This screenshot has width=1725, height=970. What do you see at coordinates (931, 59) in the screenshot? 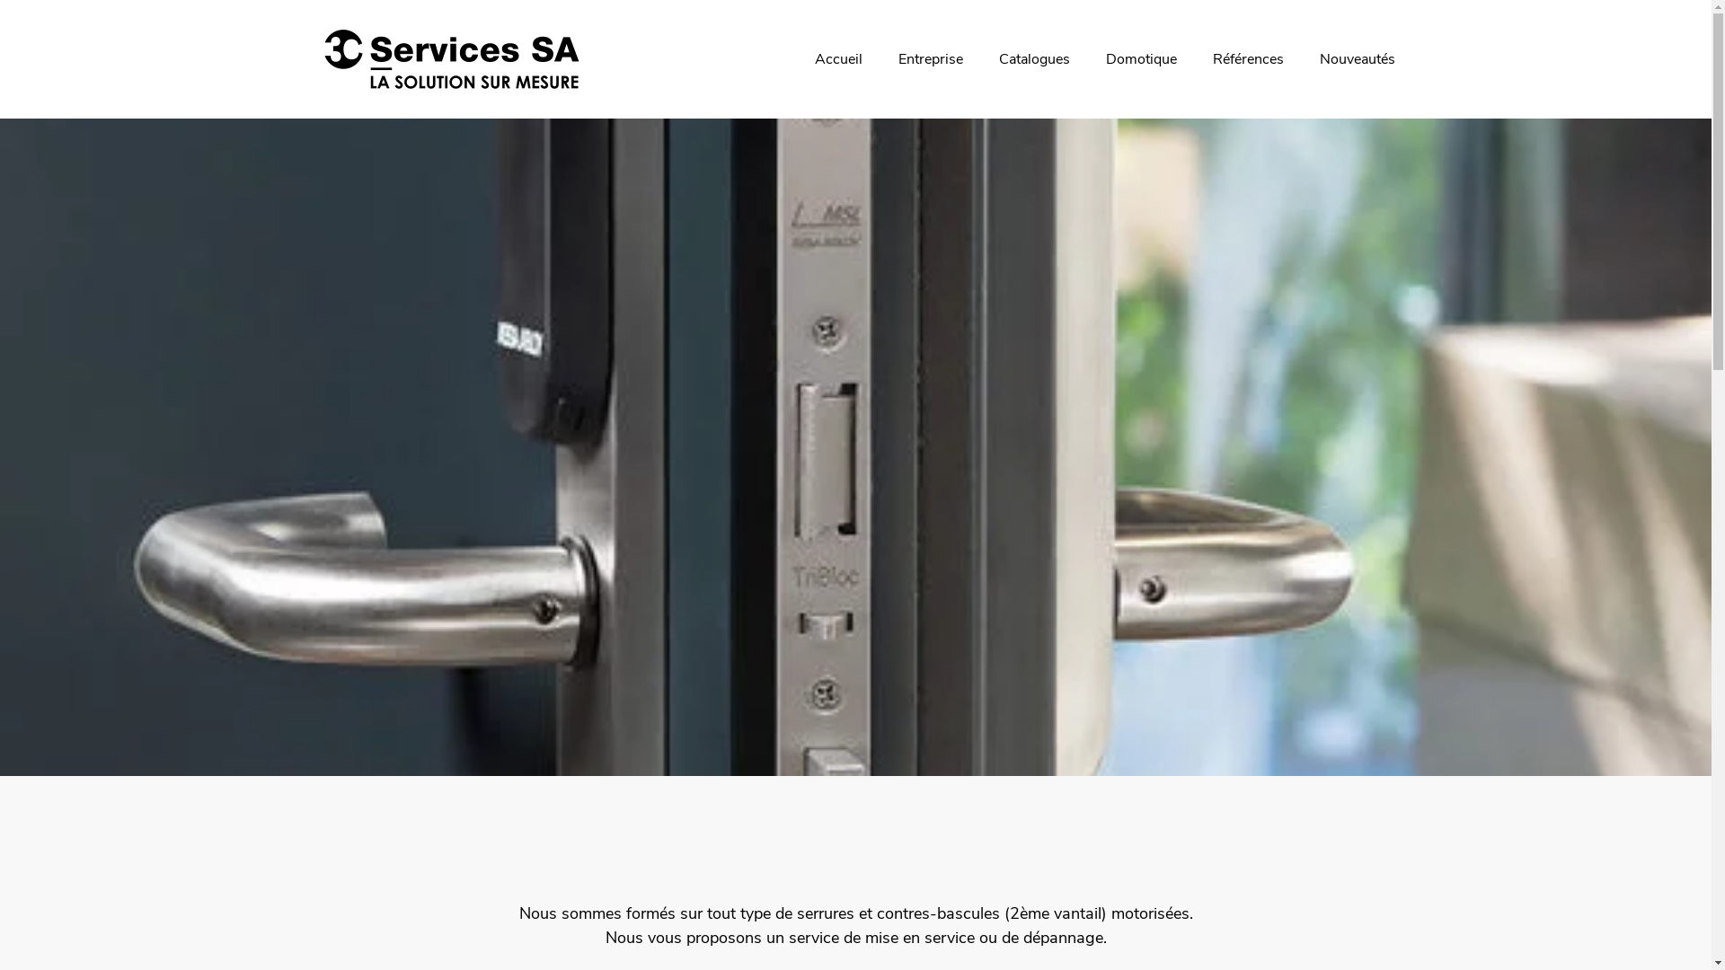
I see `Entreprise` at bounding box center [931, 59].